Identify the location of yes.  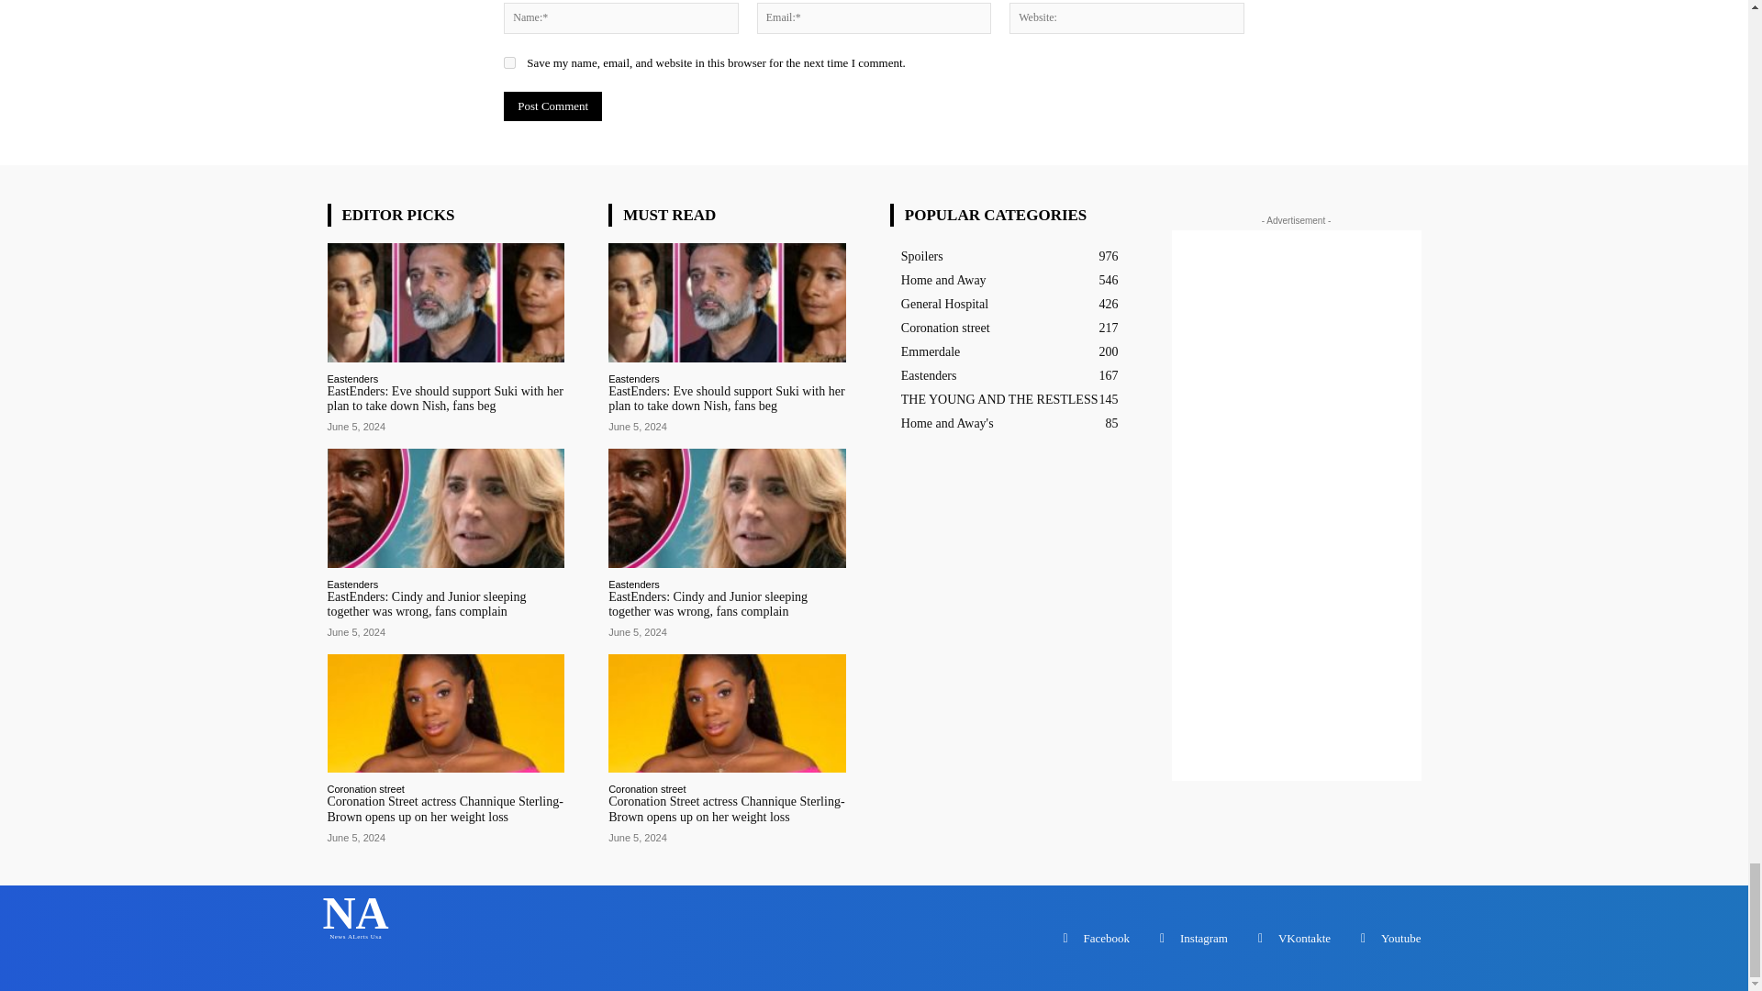
(510, 62).